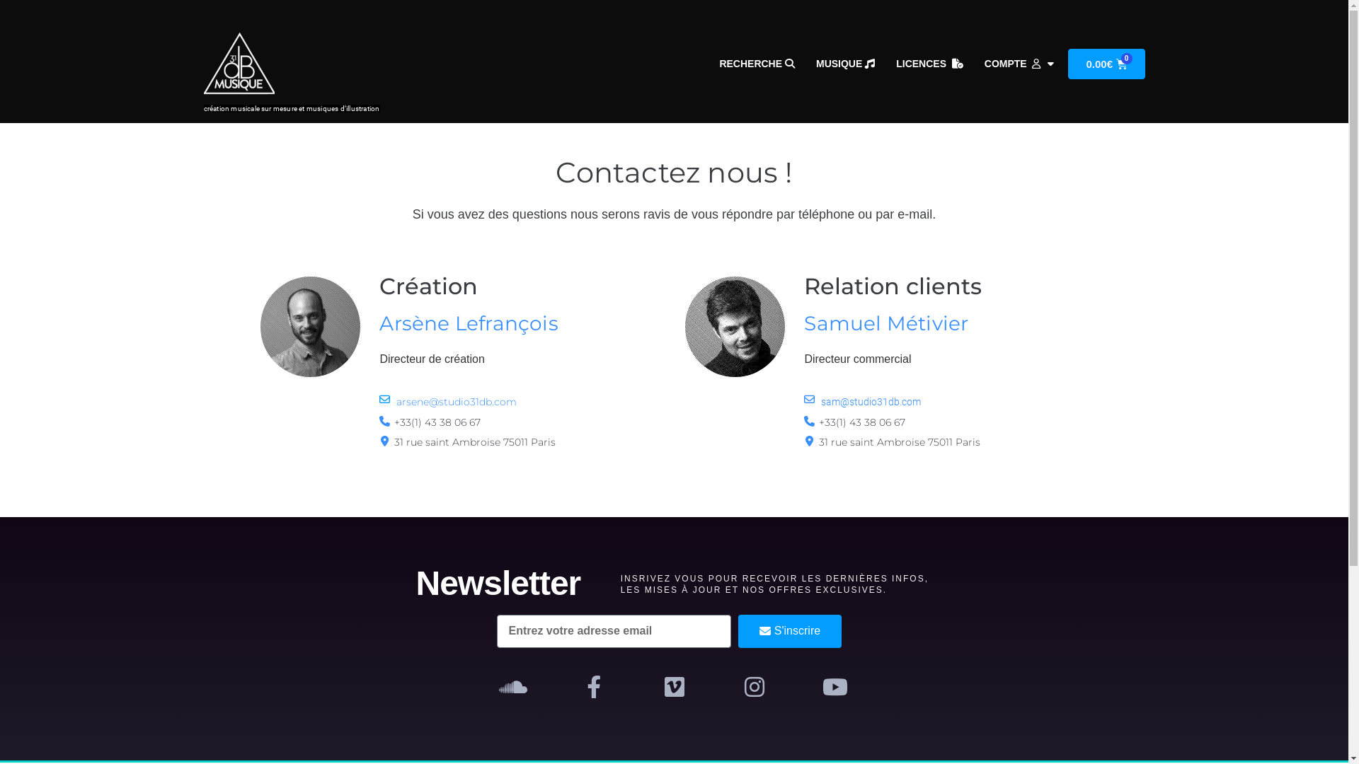 This screenshot has height=764, width=1359. What do you see at coordinates (1019, 64) in the screenshot?
I see `COMPTE  ` at bounding box center [1019, 64].